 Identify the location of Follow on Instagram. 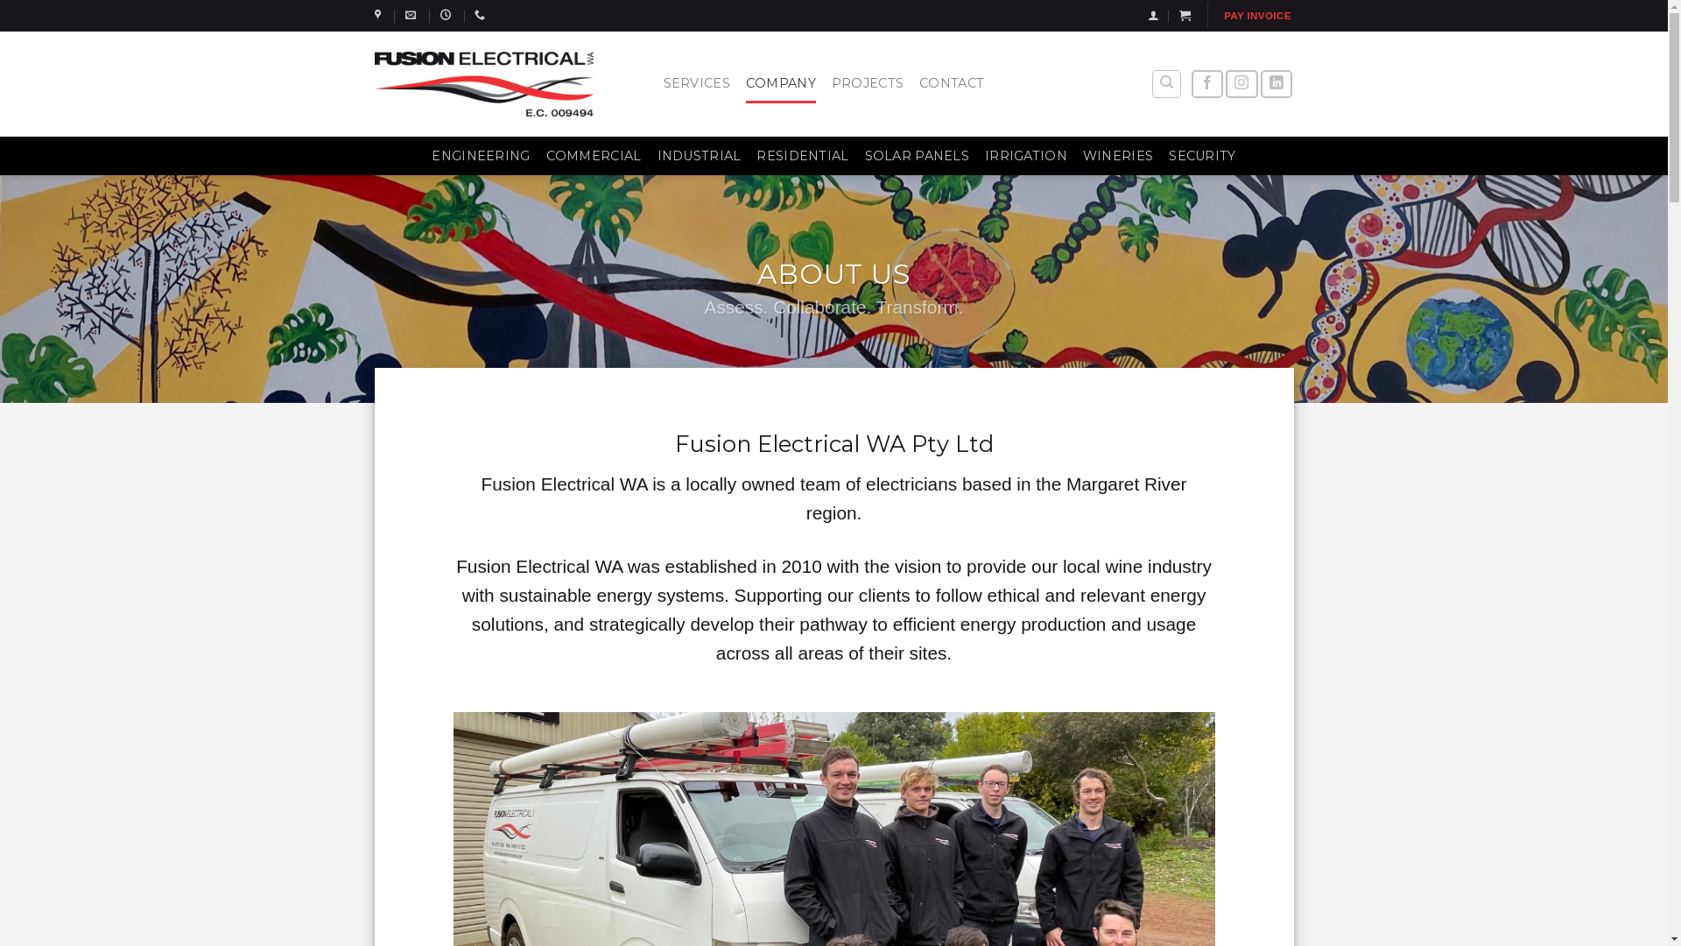
(1241, 84).